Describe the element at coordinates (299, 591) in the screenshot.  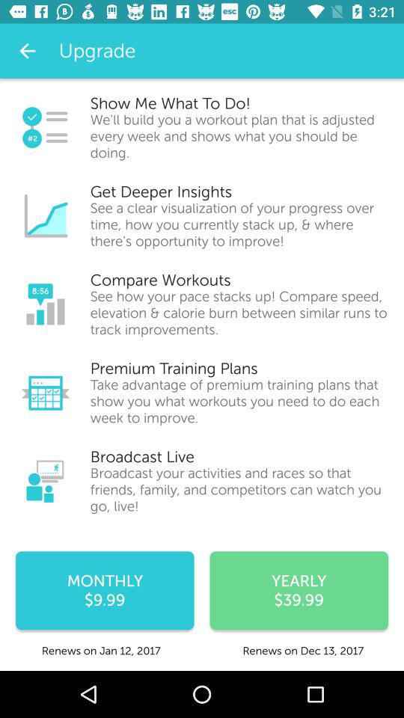
I see `turn on the icon below the broadcast your activities item` at that location.